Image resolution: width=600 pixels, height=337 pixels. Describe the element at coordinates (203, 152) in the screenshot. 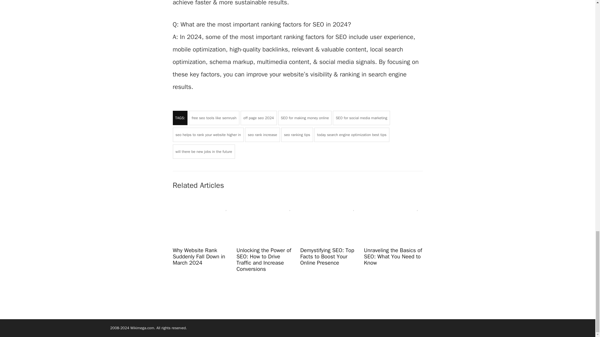

I see `will there be new jobs in the future` at that location.